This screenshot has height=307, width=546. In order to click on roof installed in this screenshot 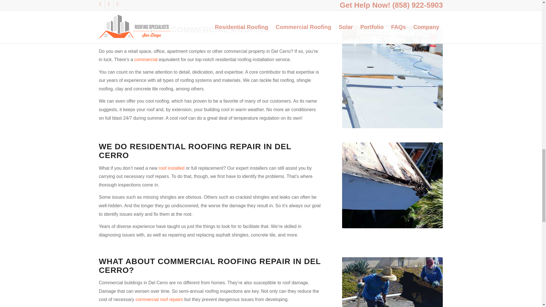, I will do `click(171, 168)`.